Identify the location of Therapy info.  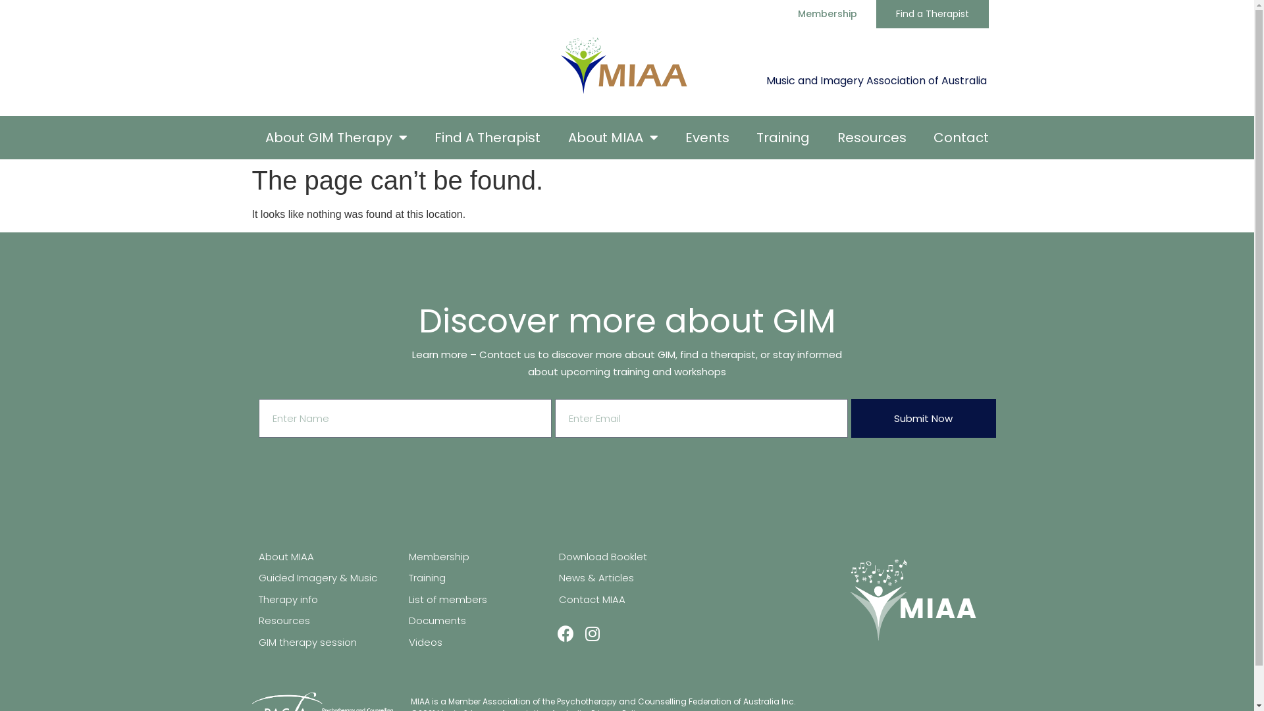
(327, 600).